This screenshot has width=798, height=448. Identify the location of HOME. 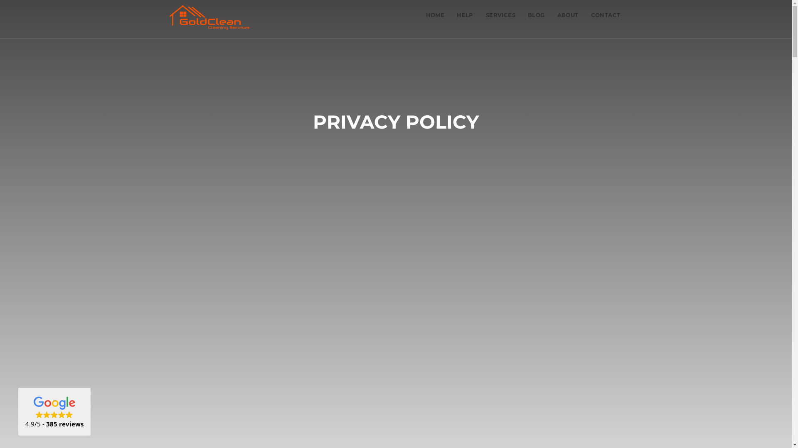
(436, 15).